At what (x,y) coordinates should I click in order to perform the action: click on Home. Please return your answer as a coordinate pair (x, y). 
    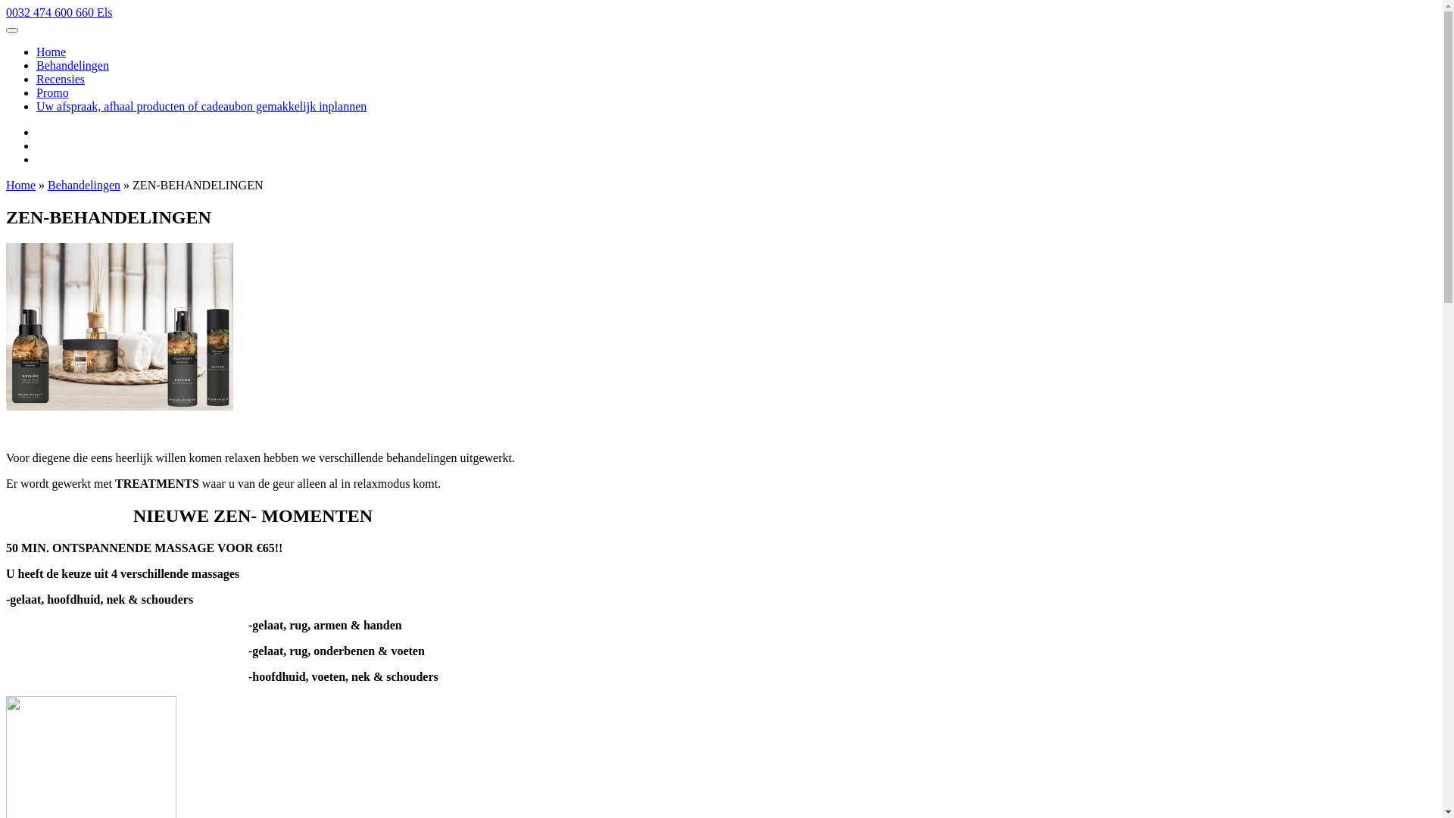
    Looking at the image, I should click on (21, 185).